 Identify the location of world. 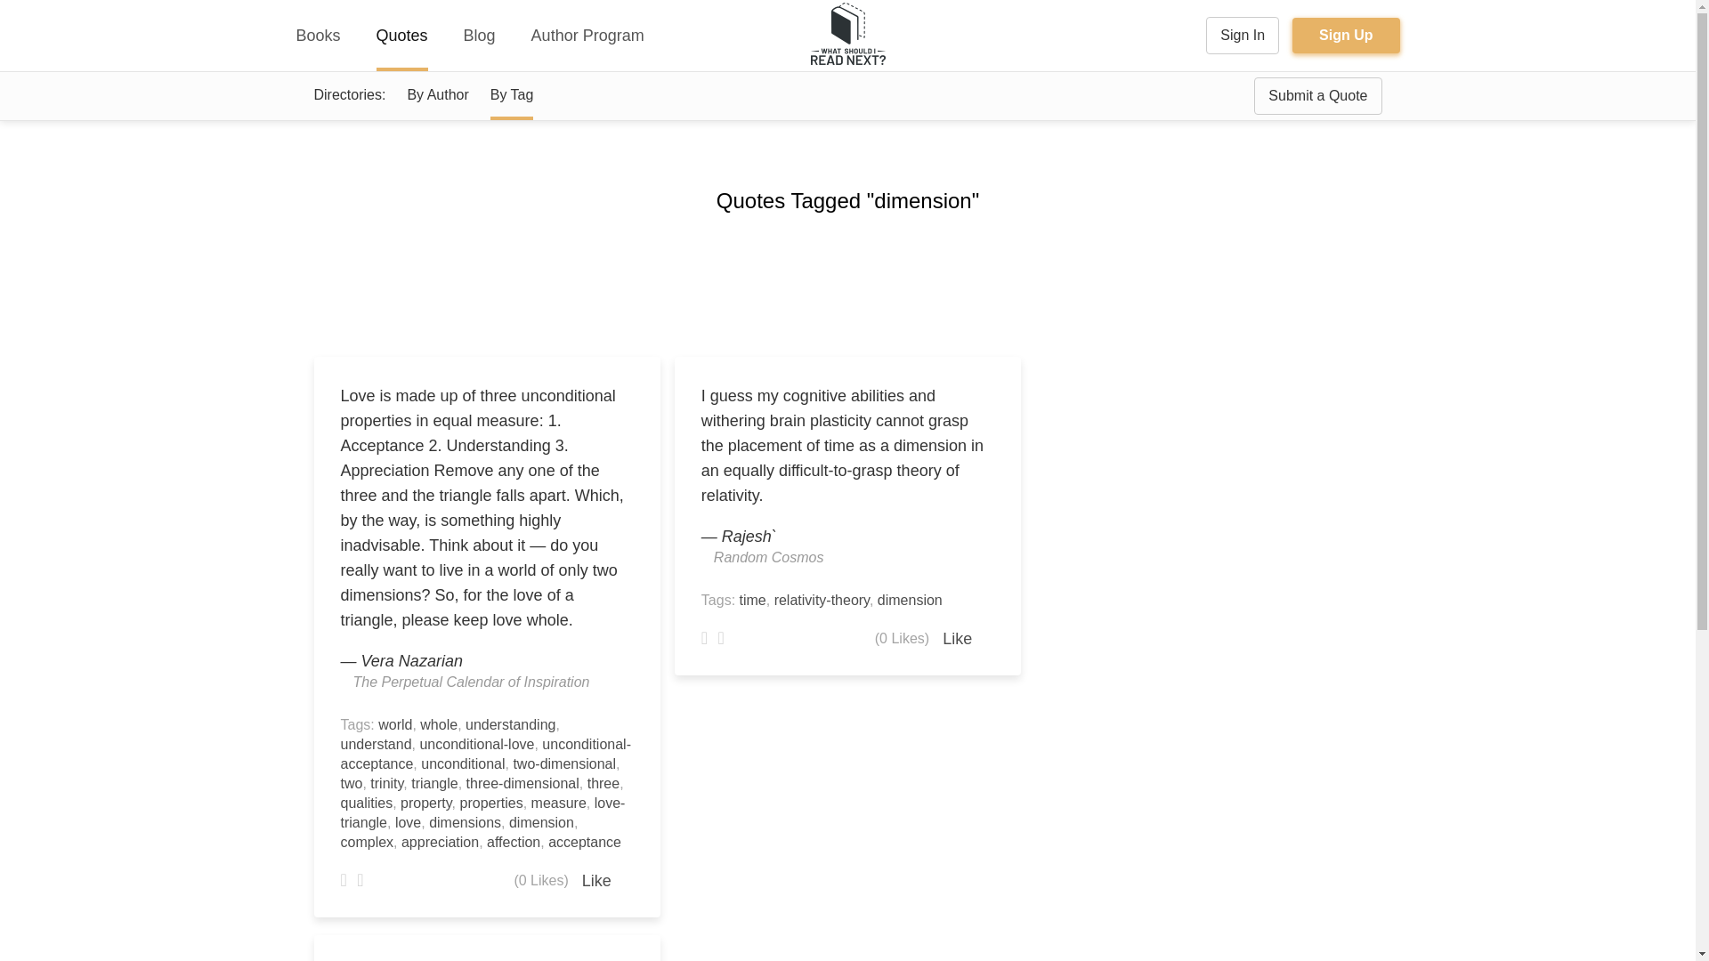
(394, 724).